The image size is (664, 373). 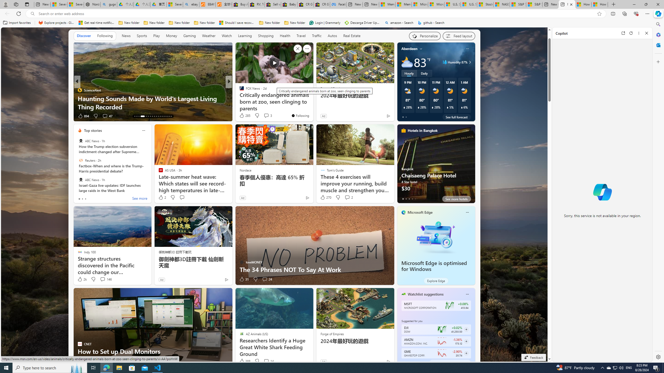 I want to click on S&P 500, Nasdaq end lower, weighed by Nvidia dip | Watch, so click(x=534, y=4).